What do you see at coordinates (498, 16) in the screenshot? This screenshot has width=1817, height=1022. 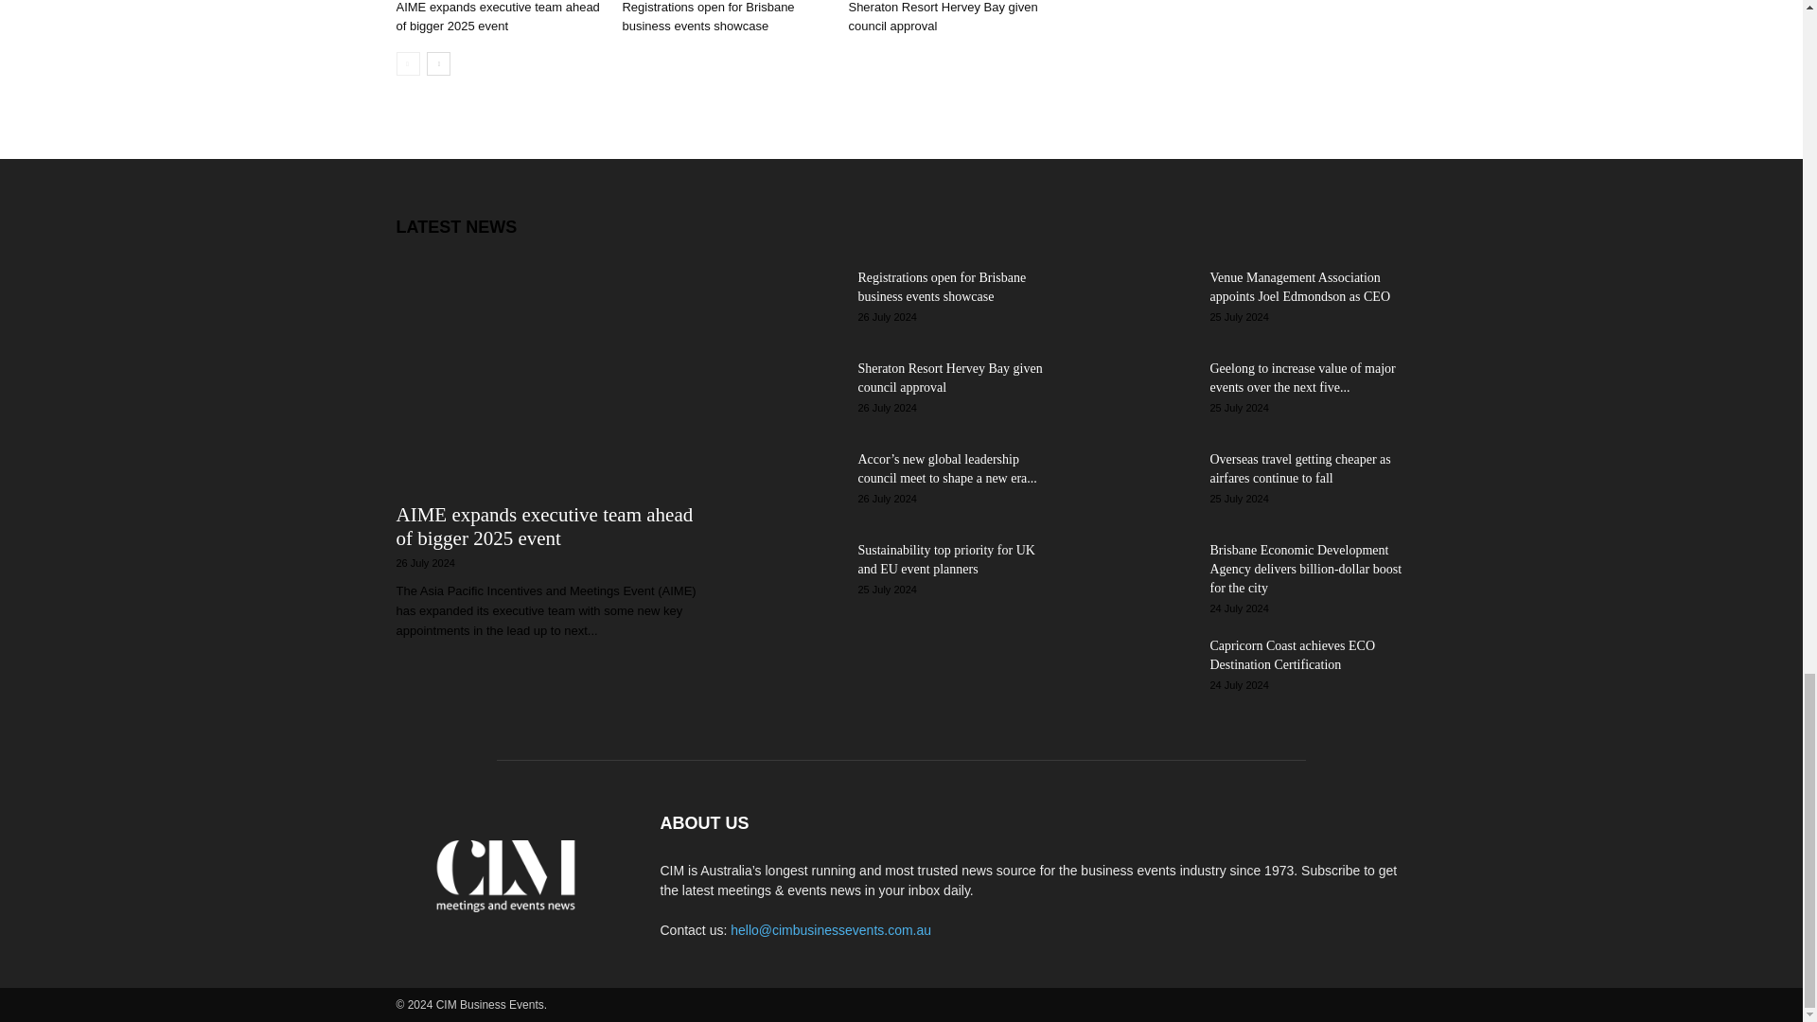 I see `AIME expands executive team ahead of bigger 2025 event` at bounding box center [498, 16].